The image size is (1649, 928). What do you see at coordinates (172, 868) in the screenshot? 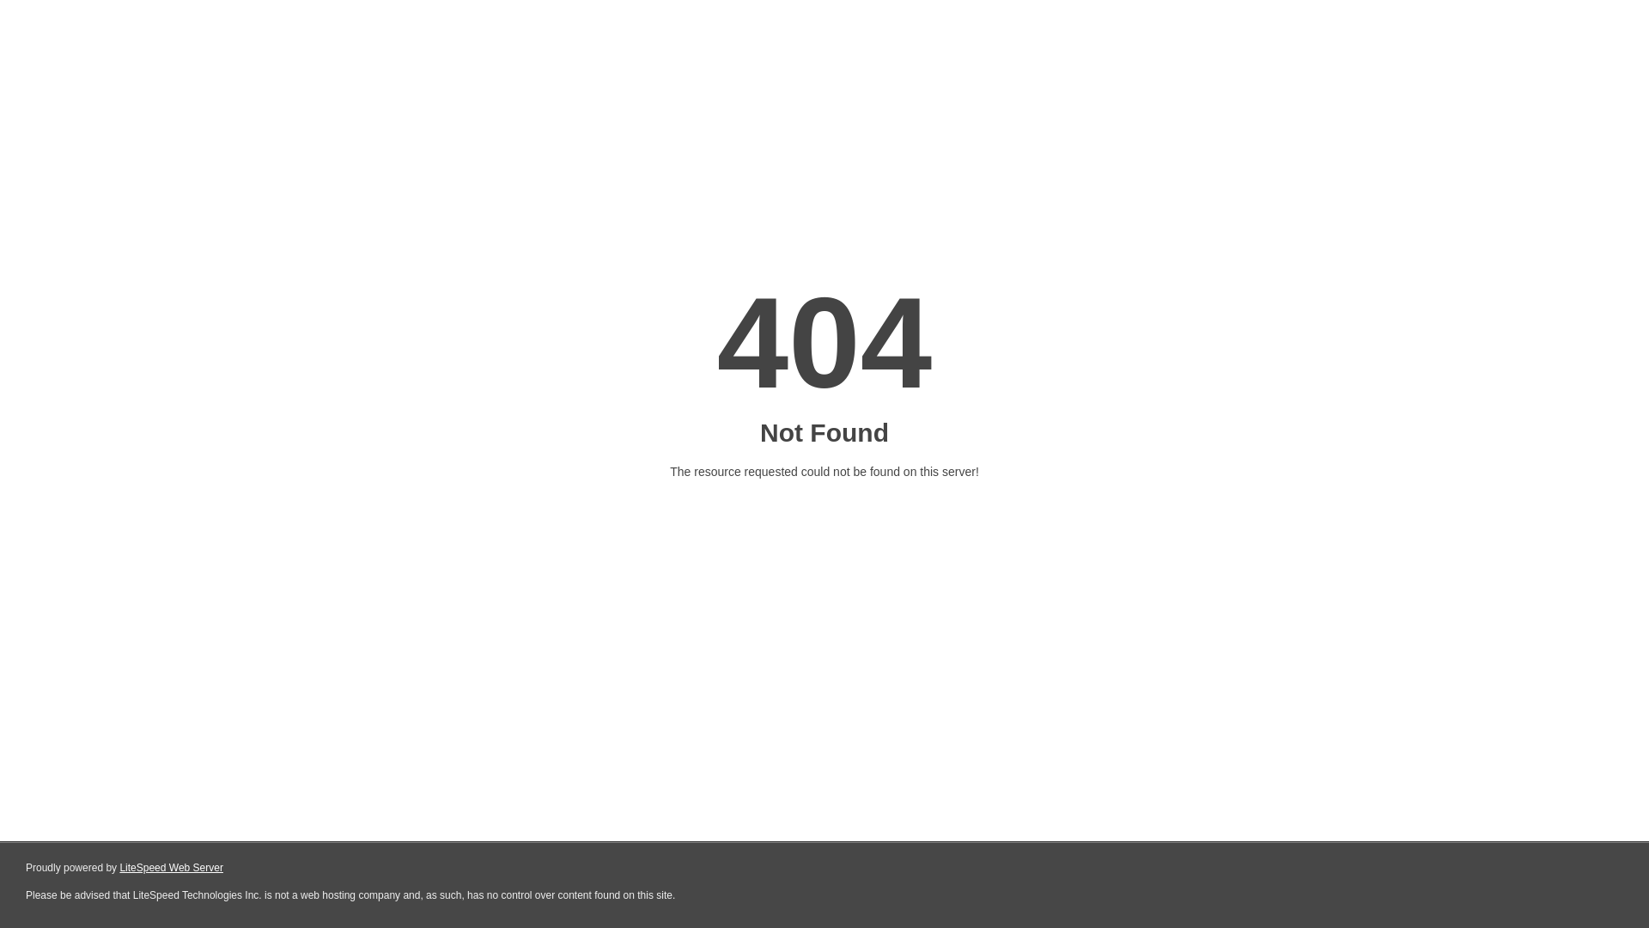
I see `LiteSpeed Web Server` at bounding box center [172, 868].